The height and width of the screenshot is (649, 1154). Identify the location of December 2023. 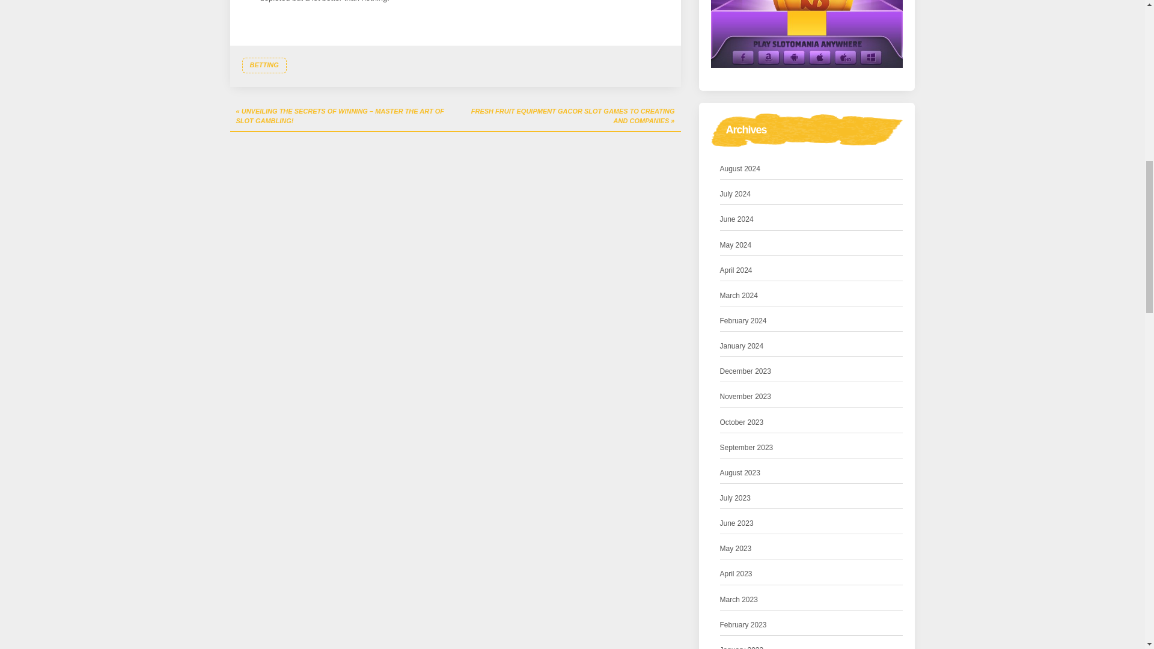
(745, 371).